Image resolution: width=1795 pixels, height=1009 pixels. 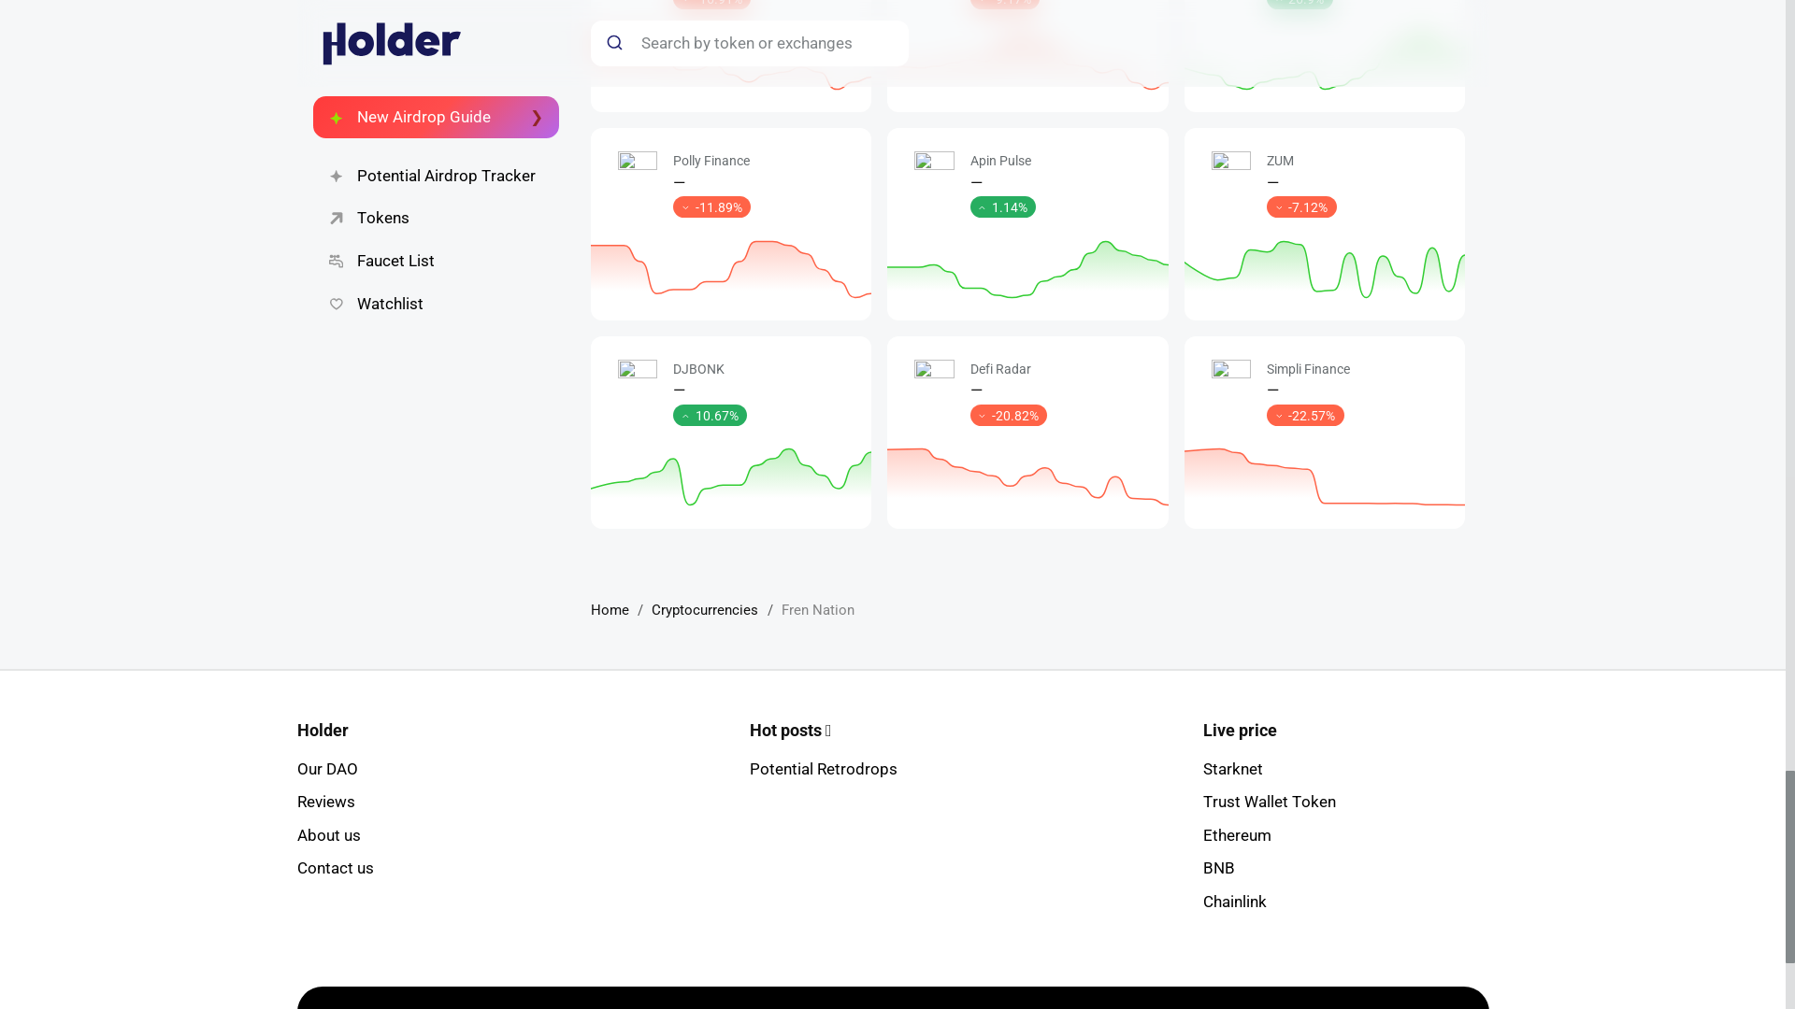 I want to click on About us, so click(x=329, y=835).